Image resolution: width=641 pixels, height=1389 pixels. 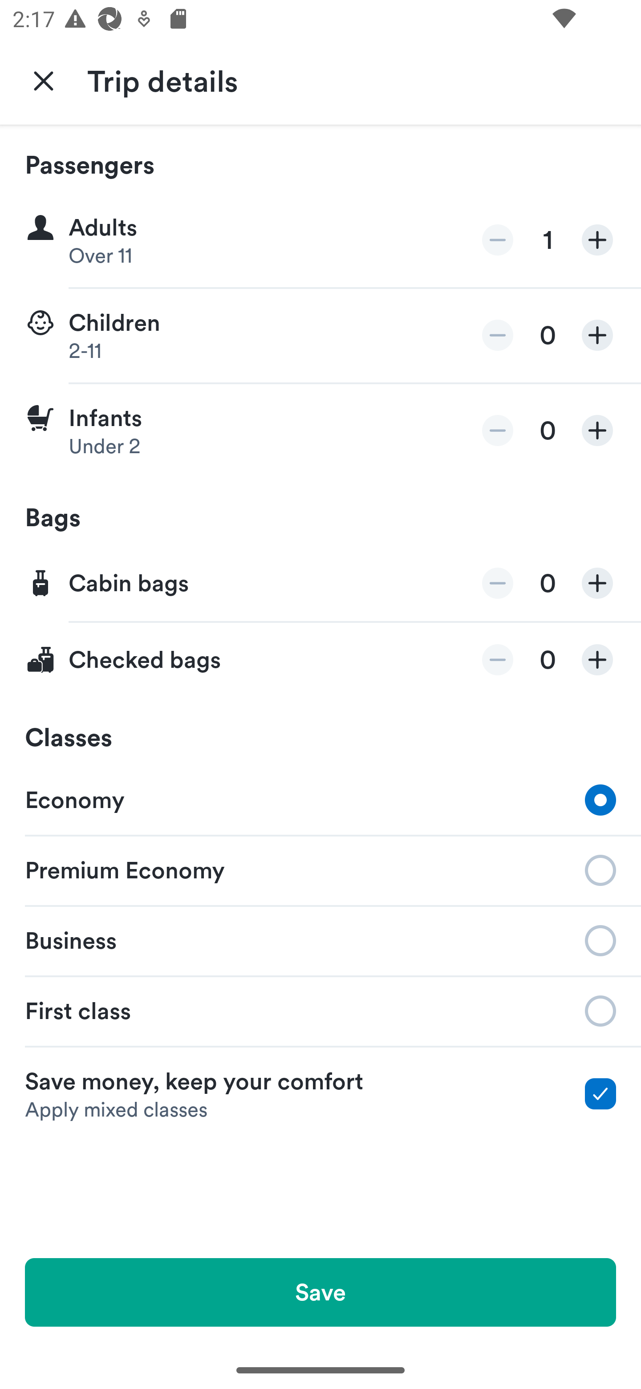 What do you see at coordinates (597, 583) in the screenshot?
I see `Add` at bounding box center [597, 583].